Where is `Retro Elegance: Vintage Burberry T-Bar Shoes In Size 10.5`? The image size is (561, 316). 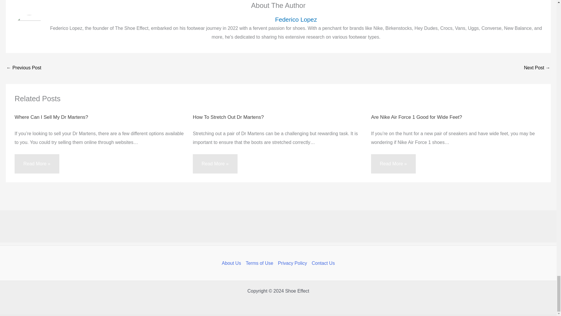 Retro Elegance: Vintage Burberry T-Bar Shoes In Size 10.5 is located at coordinates (23, 68).